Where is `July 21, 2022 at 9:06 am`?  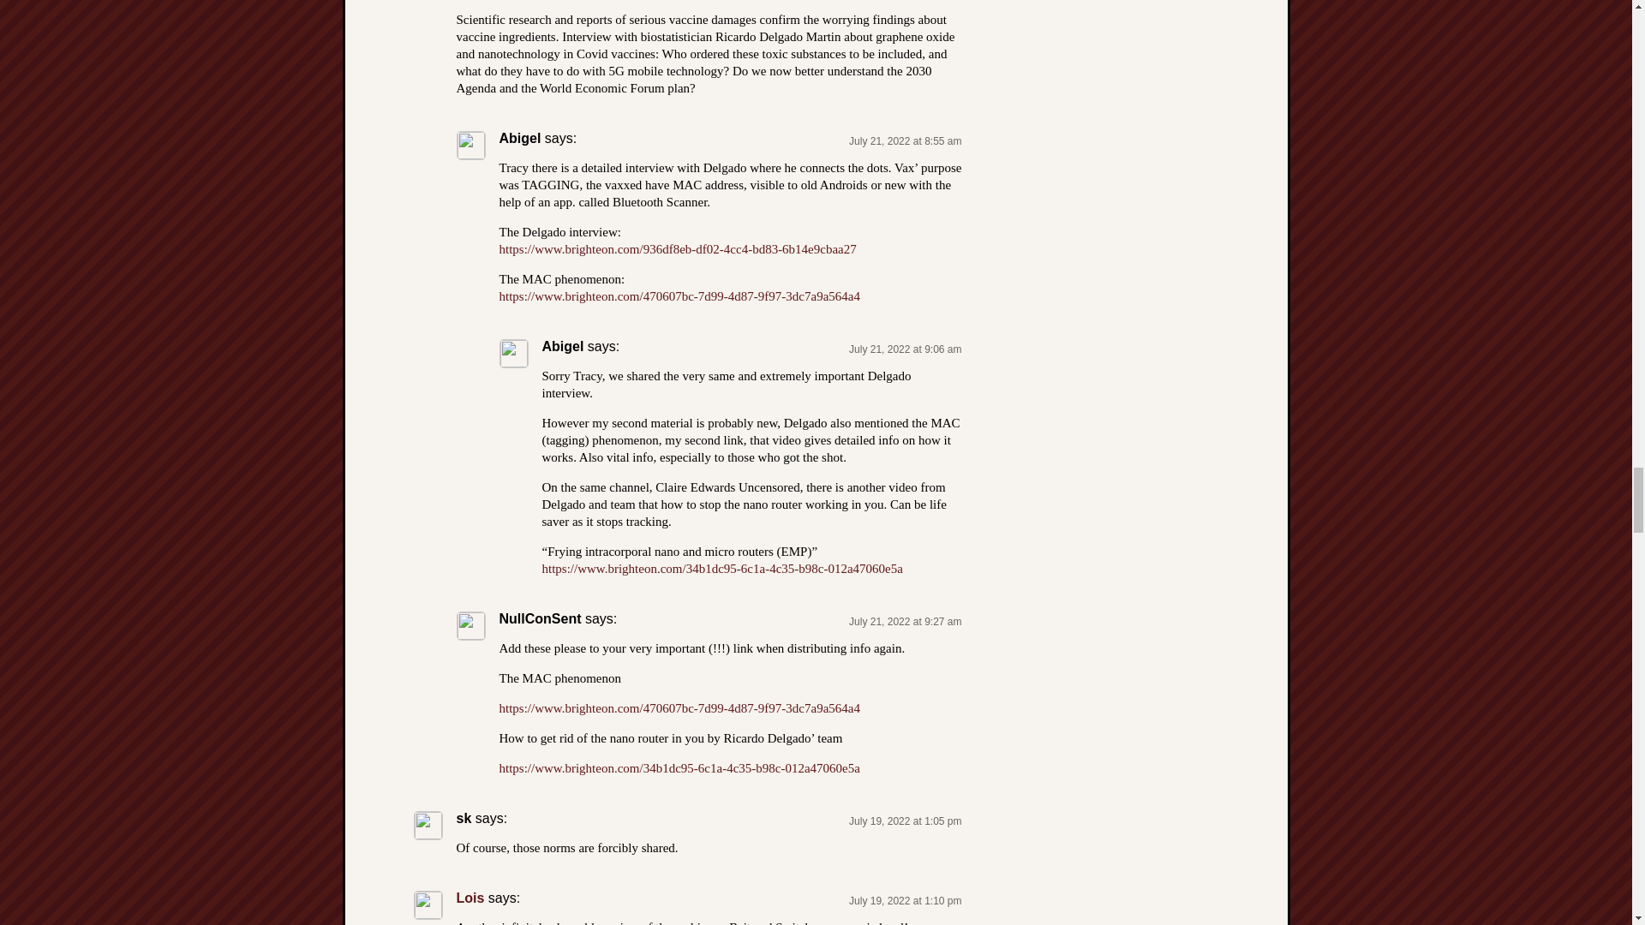
July 21, 2022 at 9:06 am is located at coordinates (905, 349).